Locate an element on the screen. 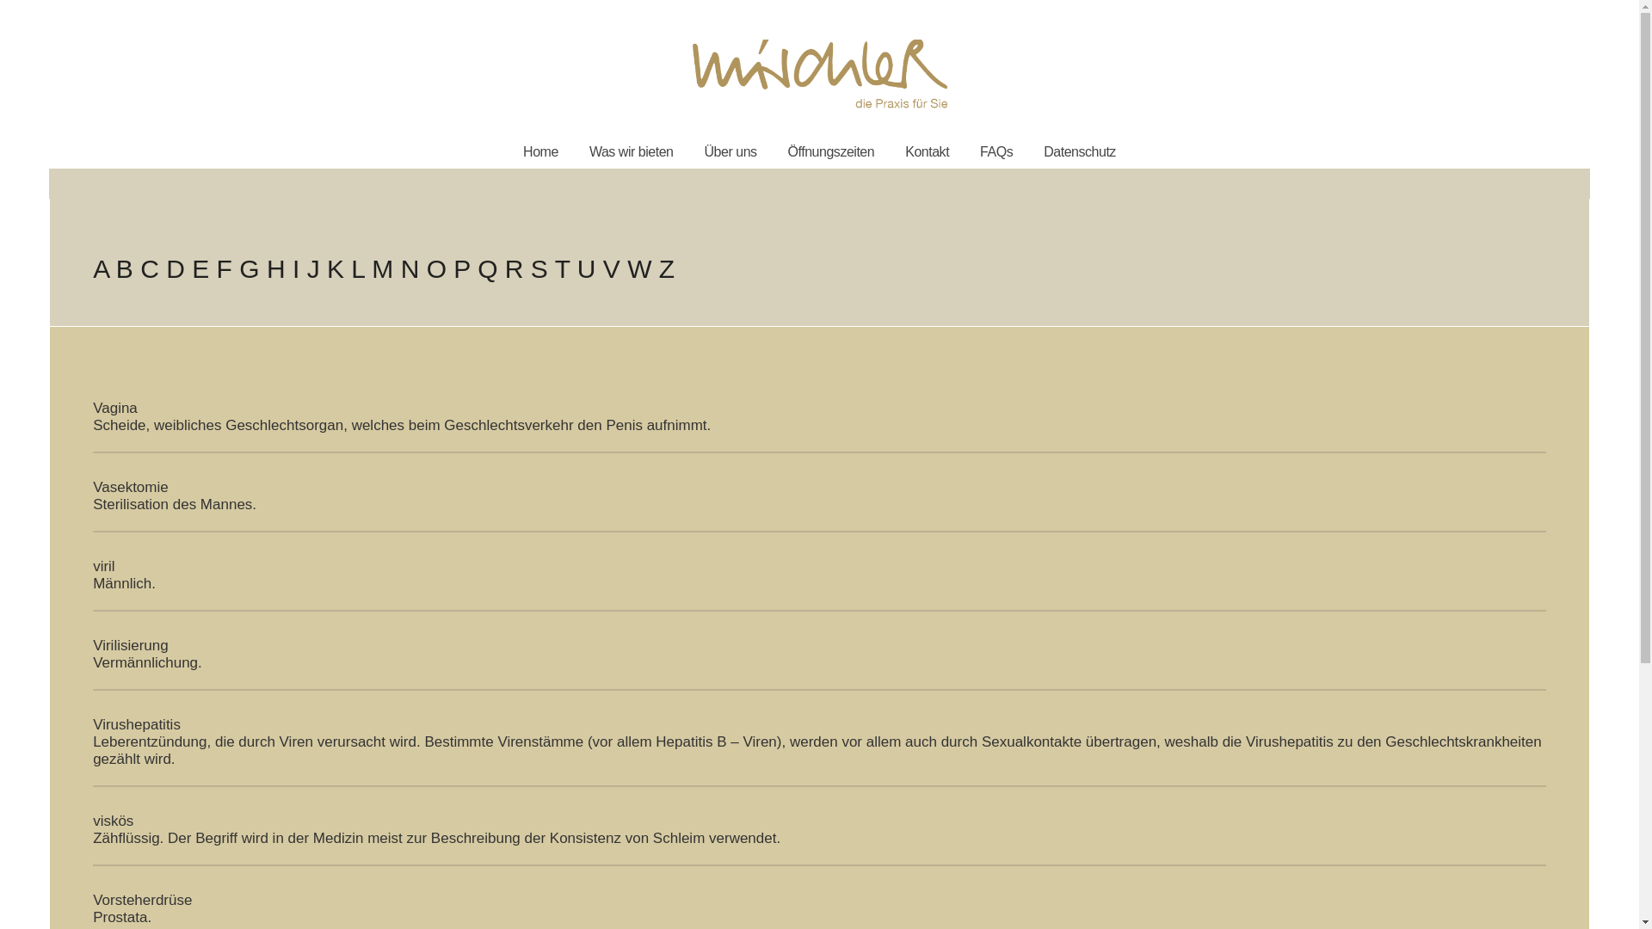 The width and height of the screenshot is (1652, 929). Was wir bieten is located at coordinates (632, 151).